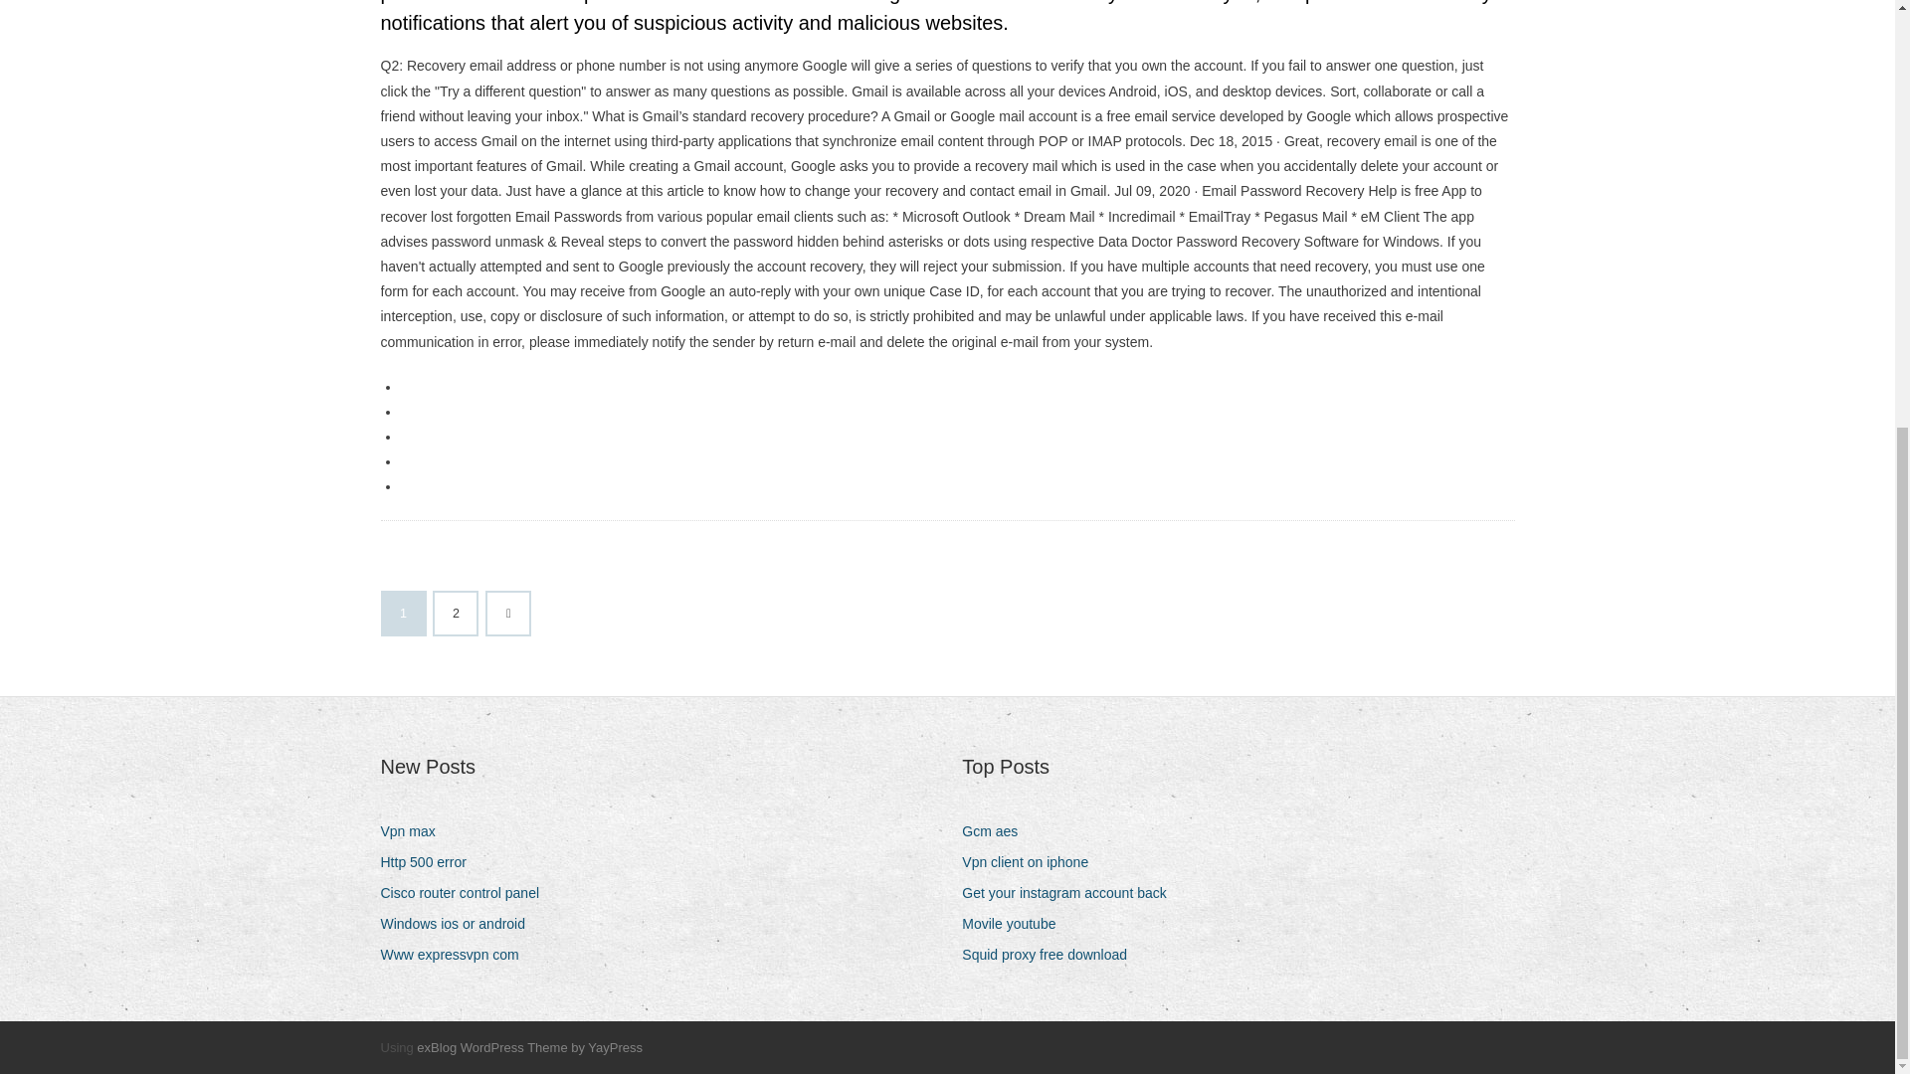  I want to click on Http 500 error, so click(430, 863).